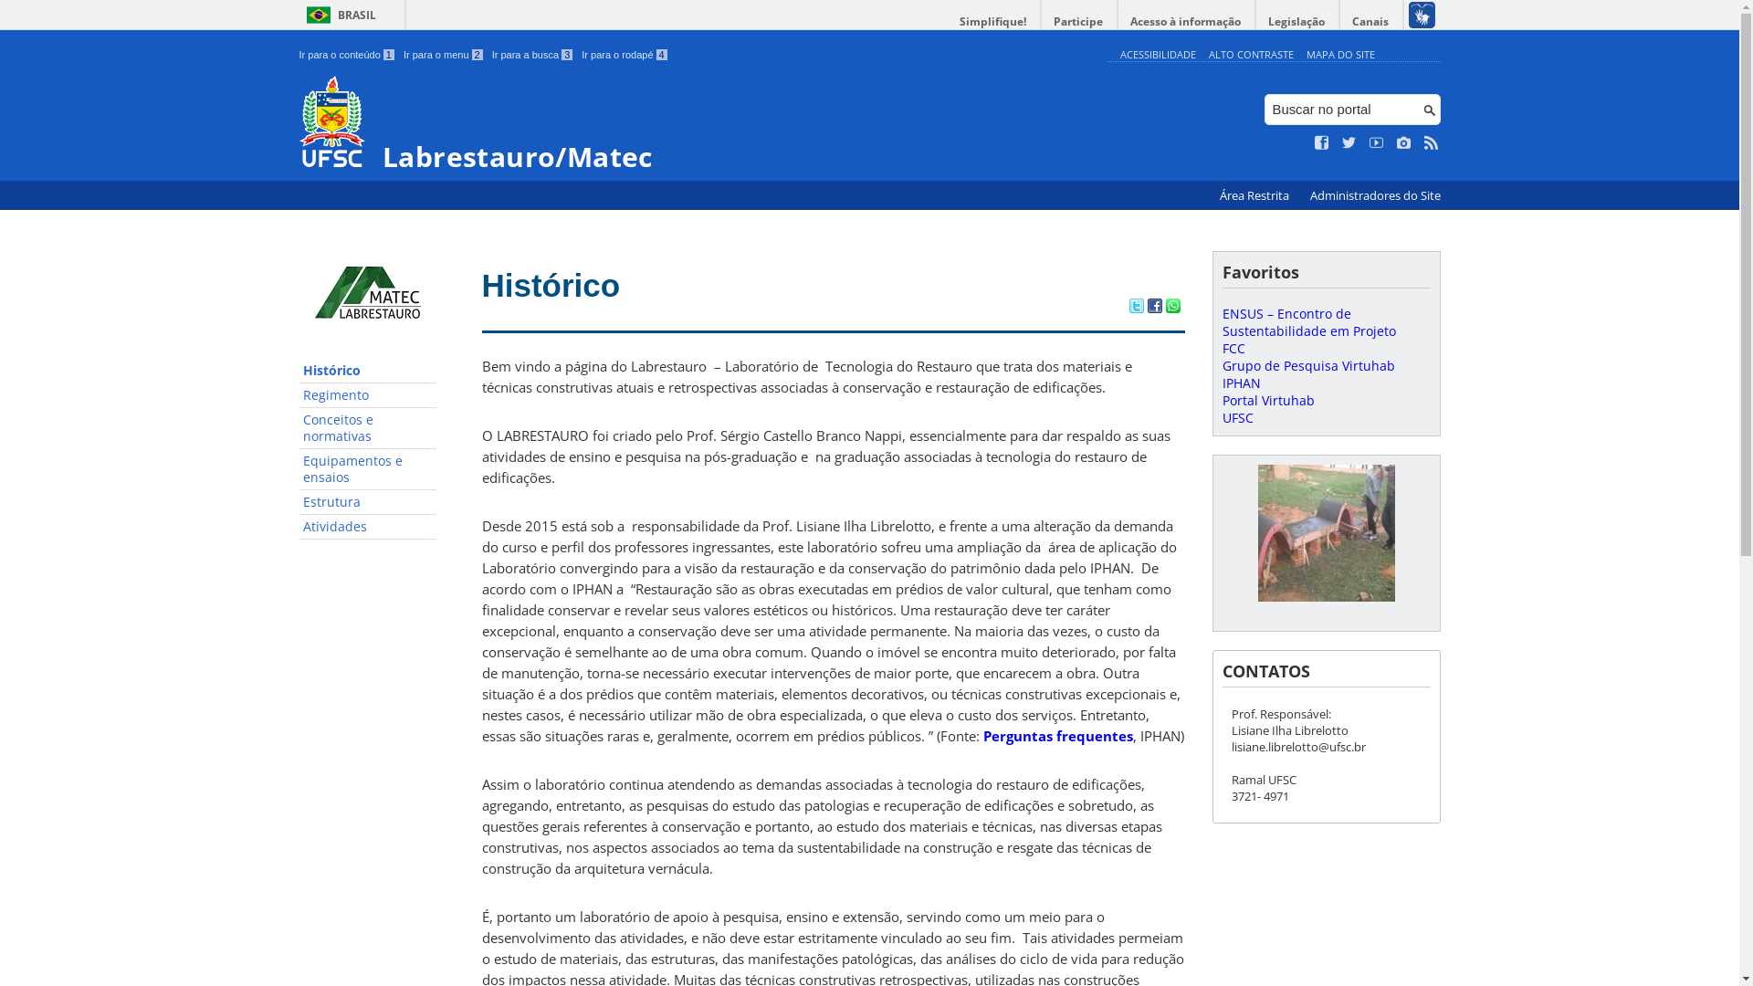 The width and height of the screenshot is (1753, 986). I want to click on Estrutura, so click(368, 502).